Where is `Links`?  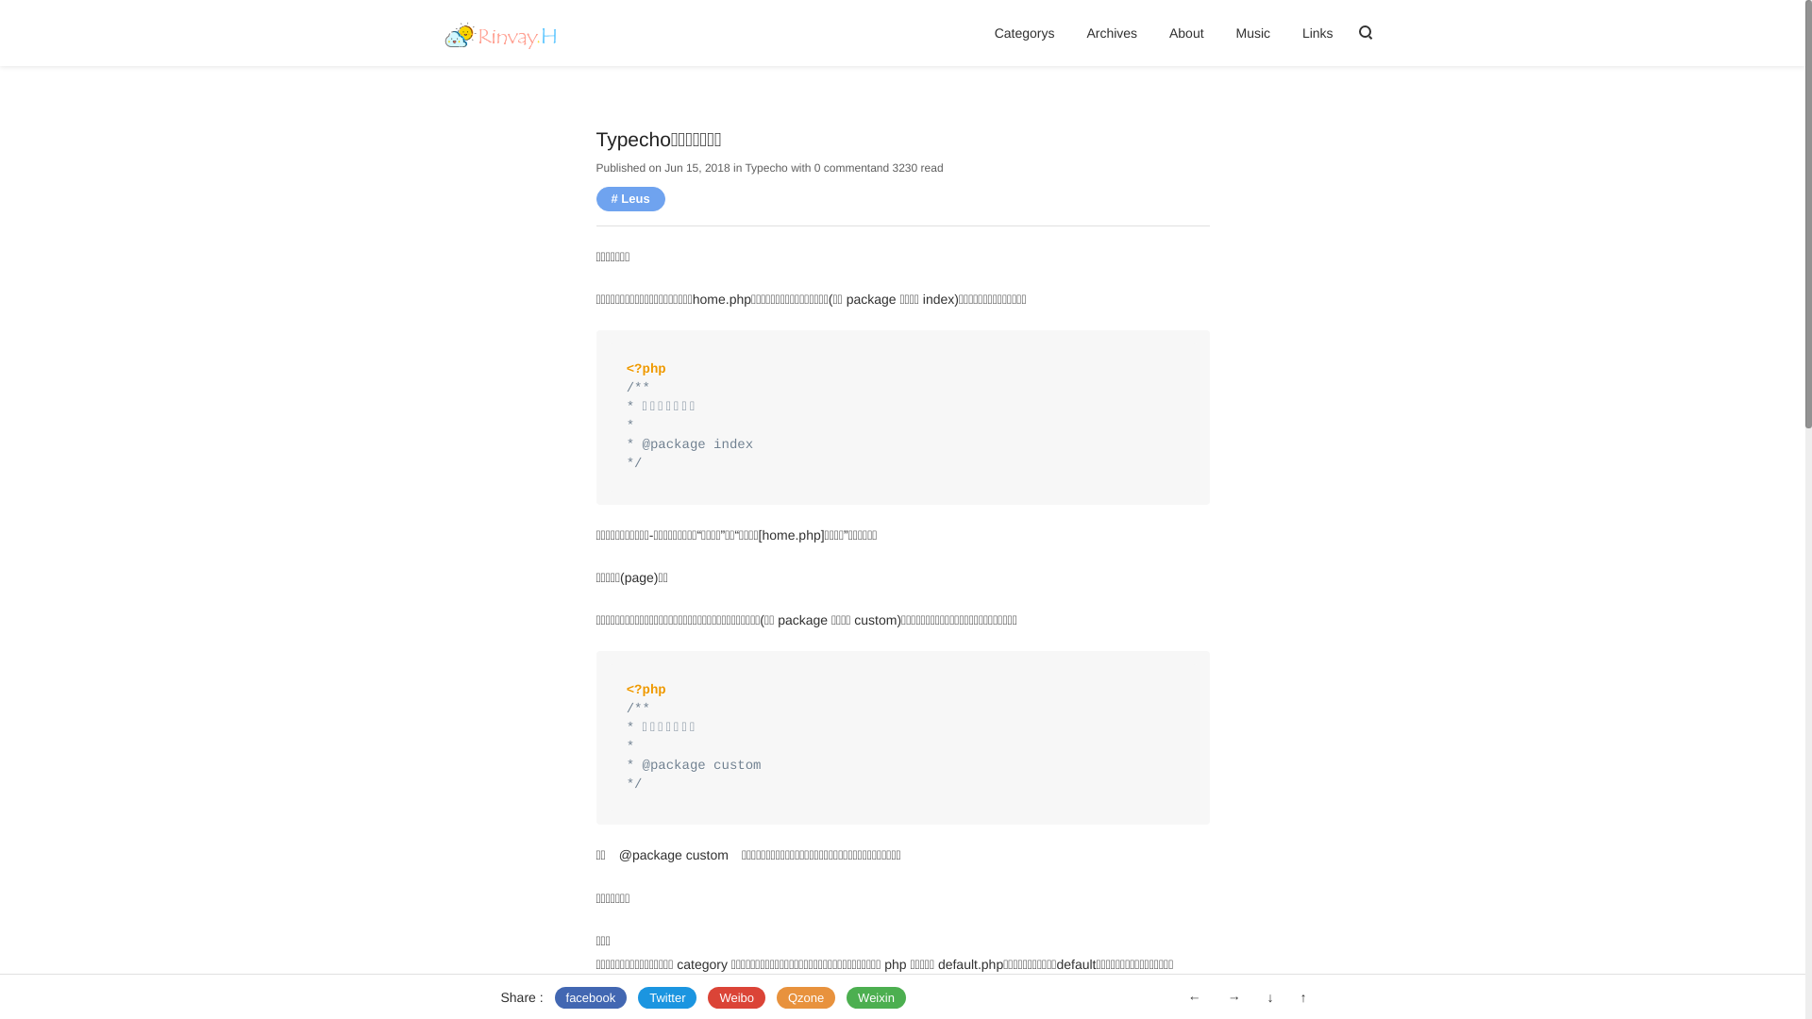 Links is located at coordinates (1317, 33).